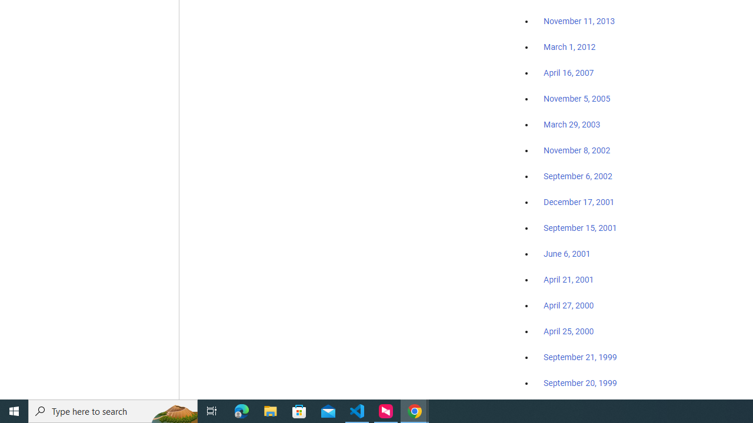 This screenshot has height=423, width=753. What do you see at coordinates (568, 73) in the screenshot?
I see `April 16, 2007` at bounding box center [568, 73].